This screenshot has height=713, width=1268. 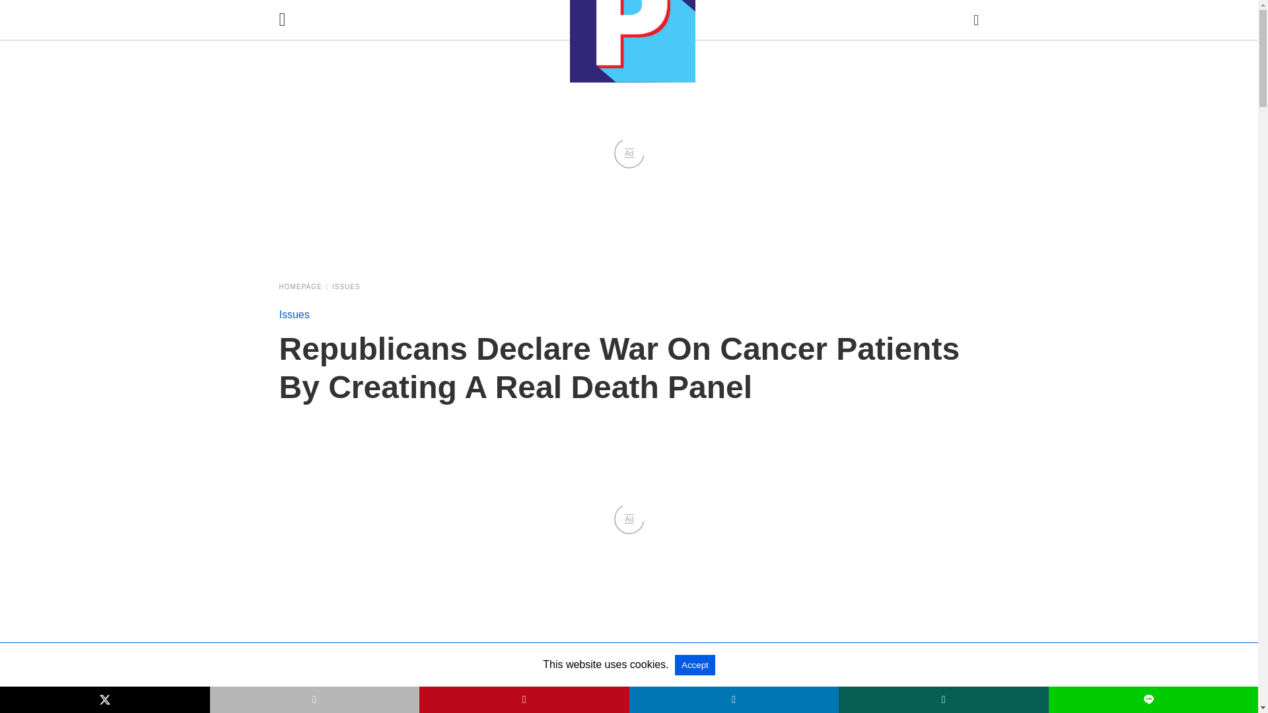 What do you see at coordinates (304, 287) in the screenshot?
I see `HOMEPAGE` at bounding box center [304, 287].